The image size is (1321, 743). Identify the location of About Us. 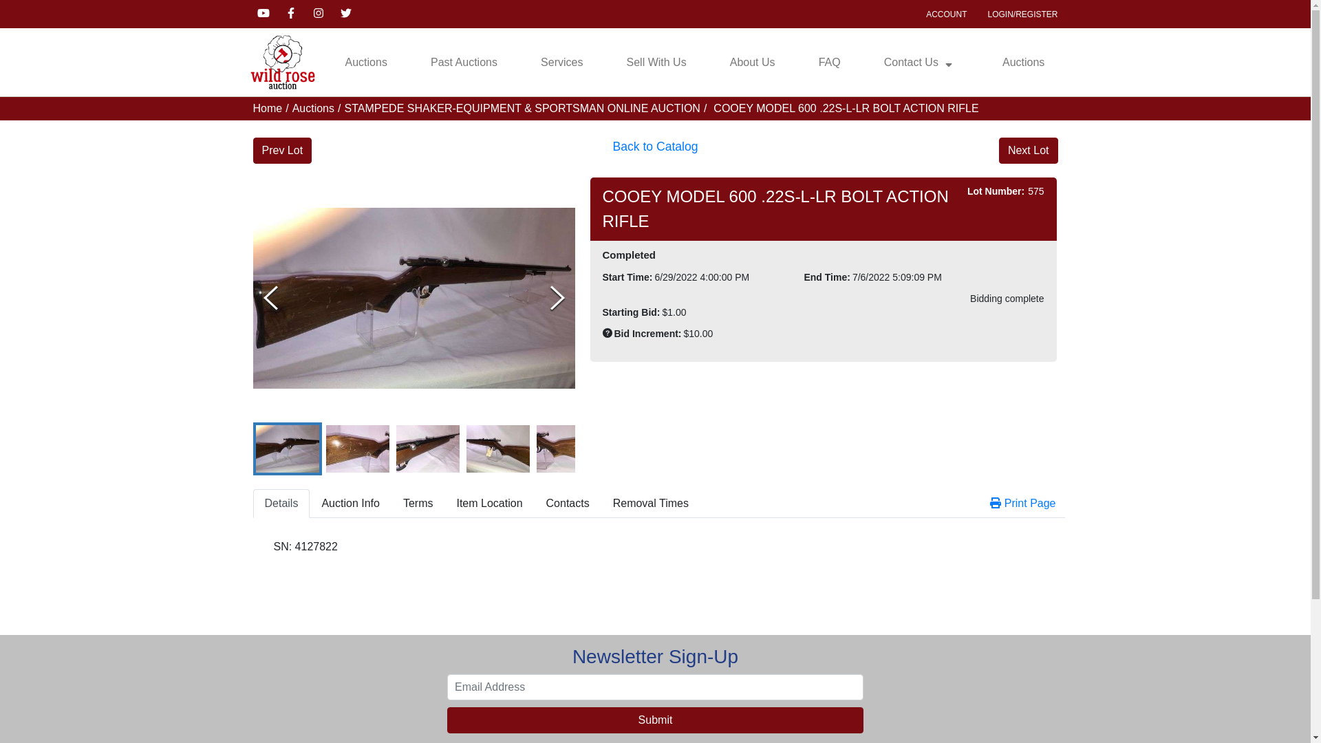
(753, 63).